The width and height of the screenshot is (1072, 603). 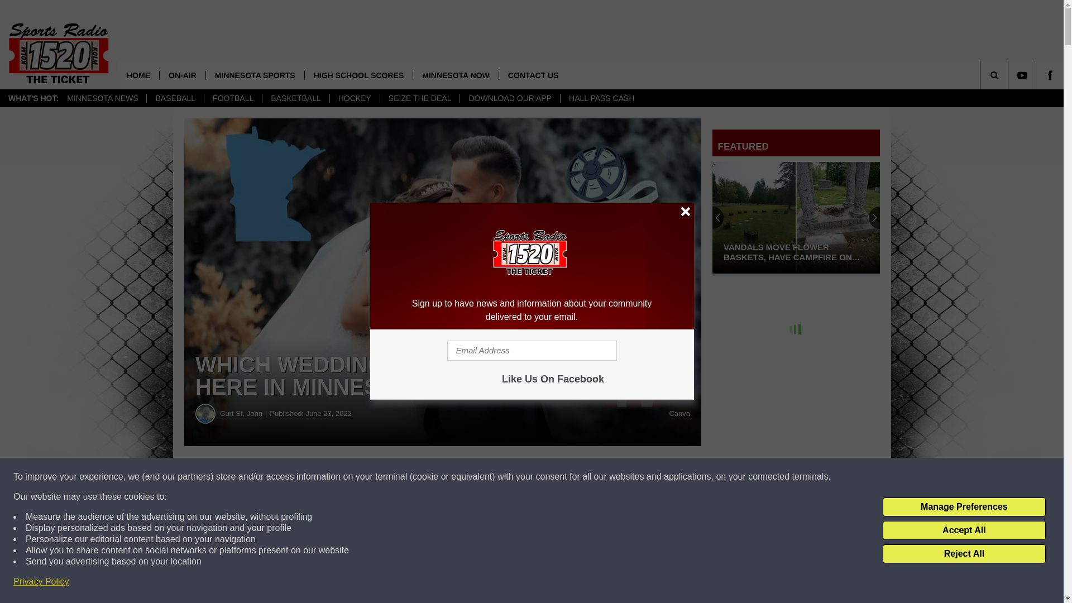 What do you see at coordinates (1009, 75) in the screenshot?
I see `SEARCH` at bounding box center [1009, 75].